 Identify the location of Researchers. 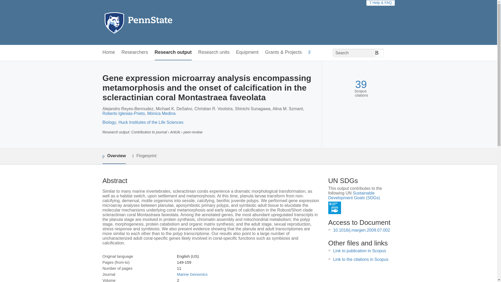
(135, 52).